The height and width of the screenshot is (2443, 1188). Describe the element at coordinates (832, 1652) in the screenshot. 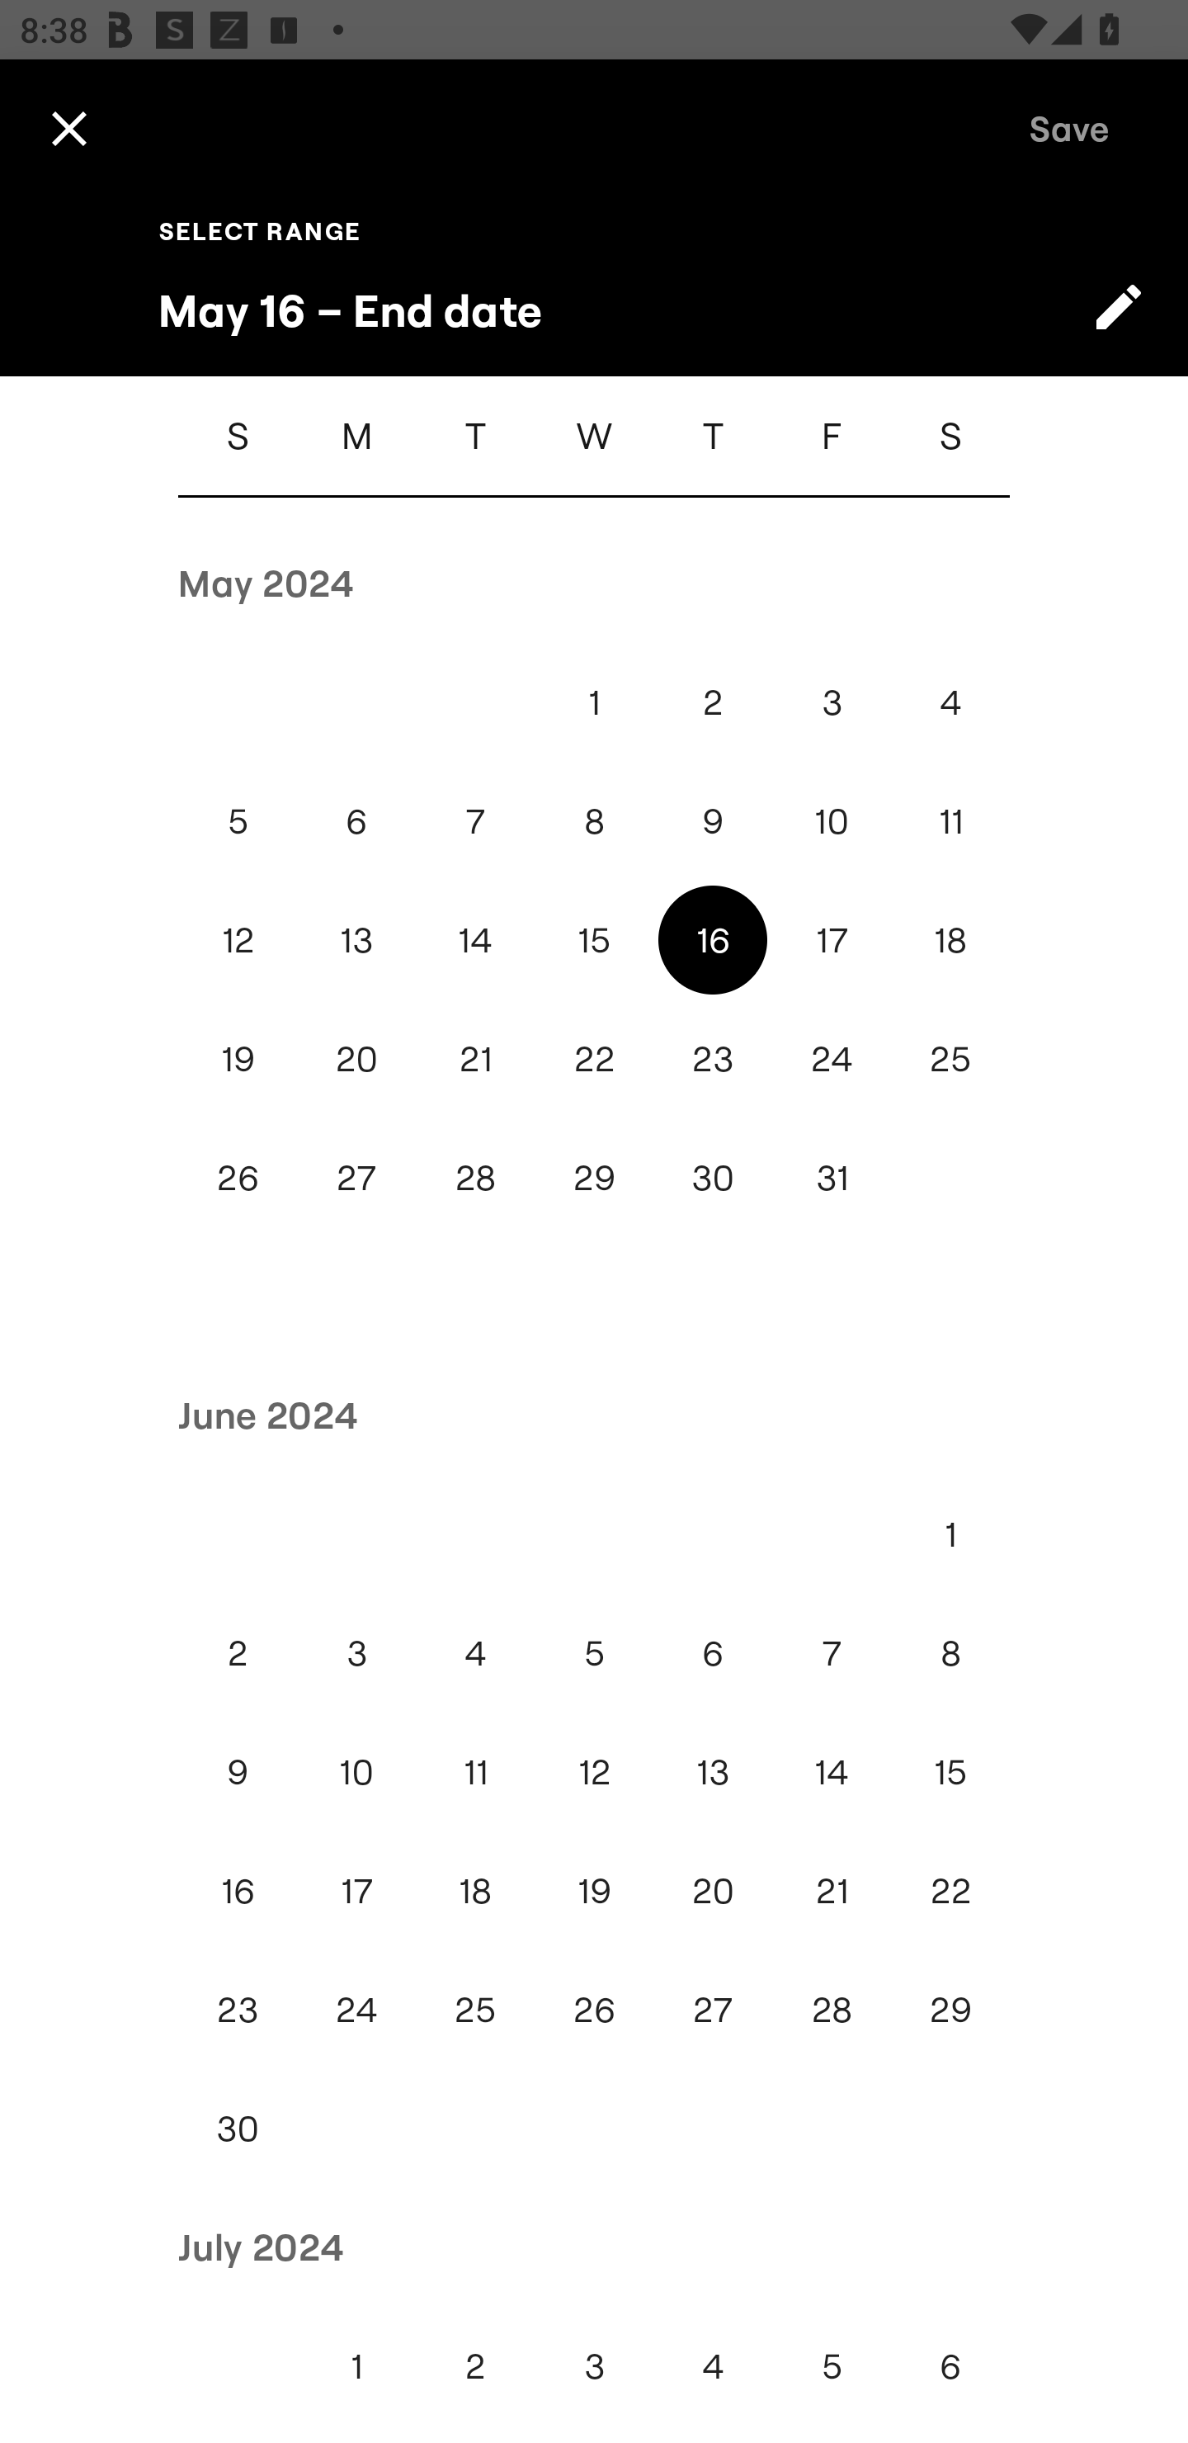

I see `7 Fri, Jun 7` at that location.